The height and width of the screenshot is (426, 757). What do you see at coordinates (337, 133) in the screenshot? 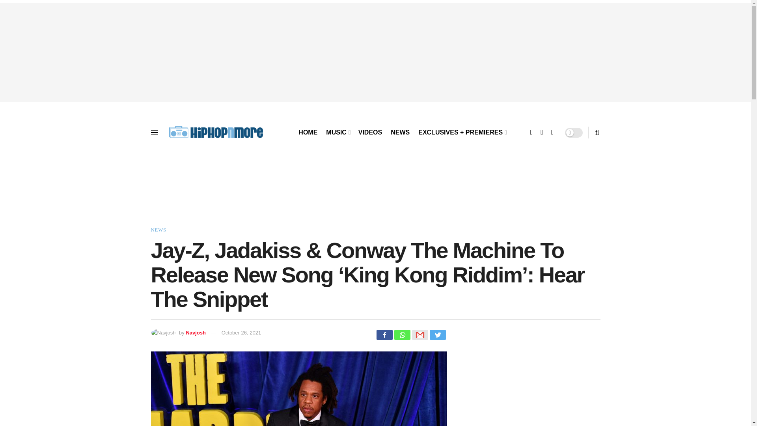
I see `MUSIC` at bounding box center [337, 133].